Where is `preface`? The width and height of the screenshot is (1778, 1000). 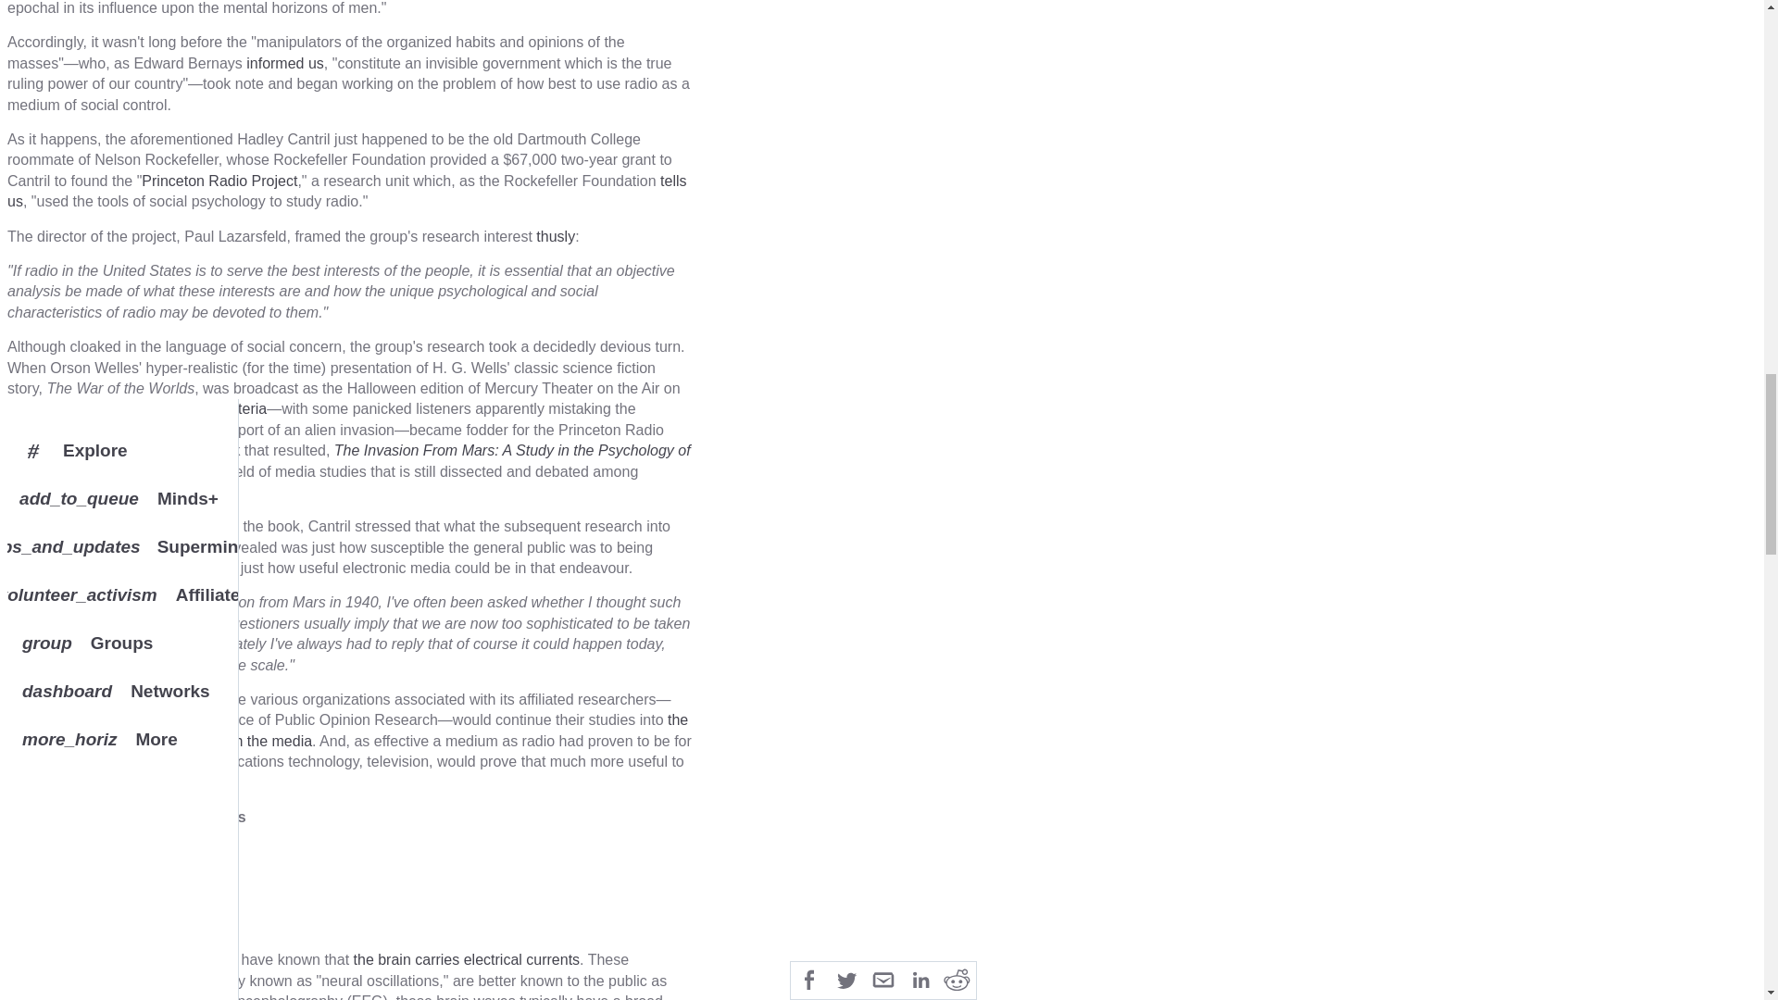
preface is located at coordinates (71, 526).